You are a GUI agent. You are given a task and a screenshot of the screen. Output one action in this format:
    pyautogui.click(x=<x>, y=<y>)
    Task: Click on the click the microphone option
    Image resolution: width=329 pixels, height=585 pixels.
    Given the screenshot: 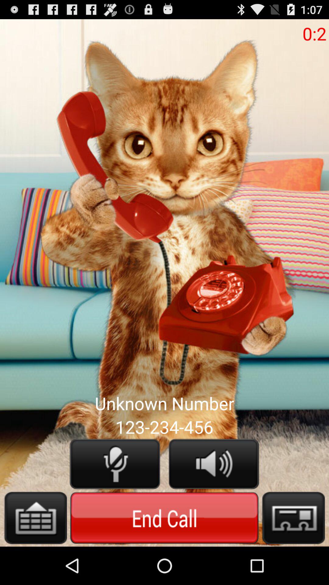 What is the action you would take?
    pyautogui.click(x=115, y=464)
    